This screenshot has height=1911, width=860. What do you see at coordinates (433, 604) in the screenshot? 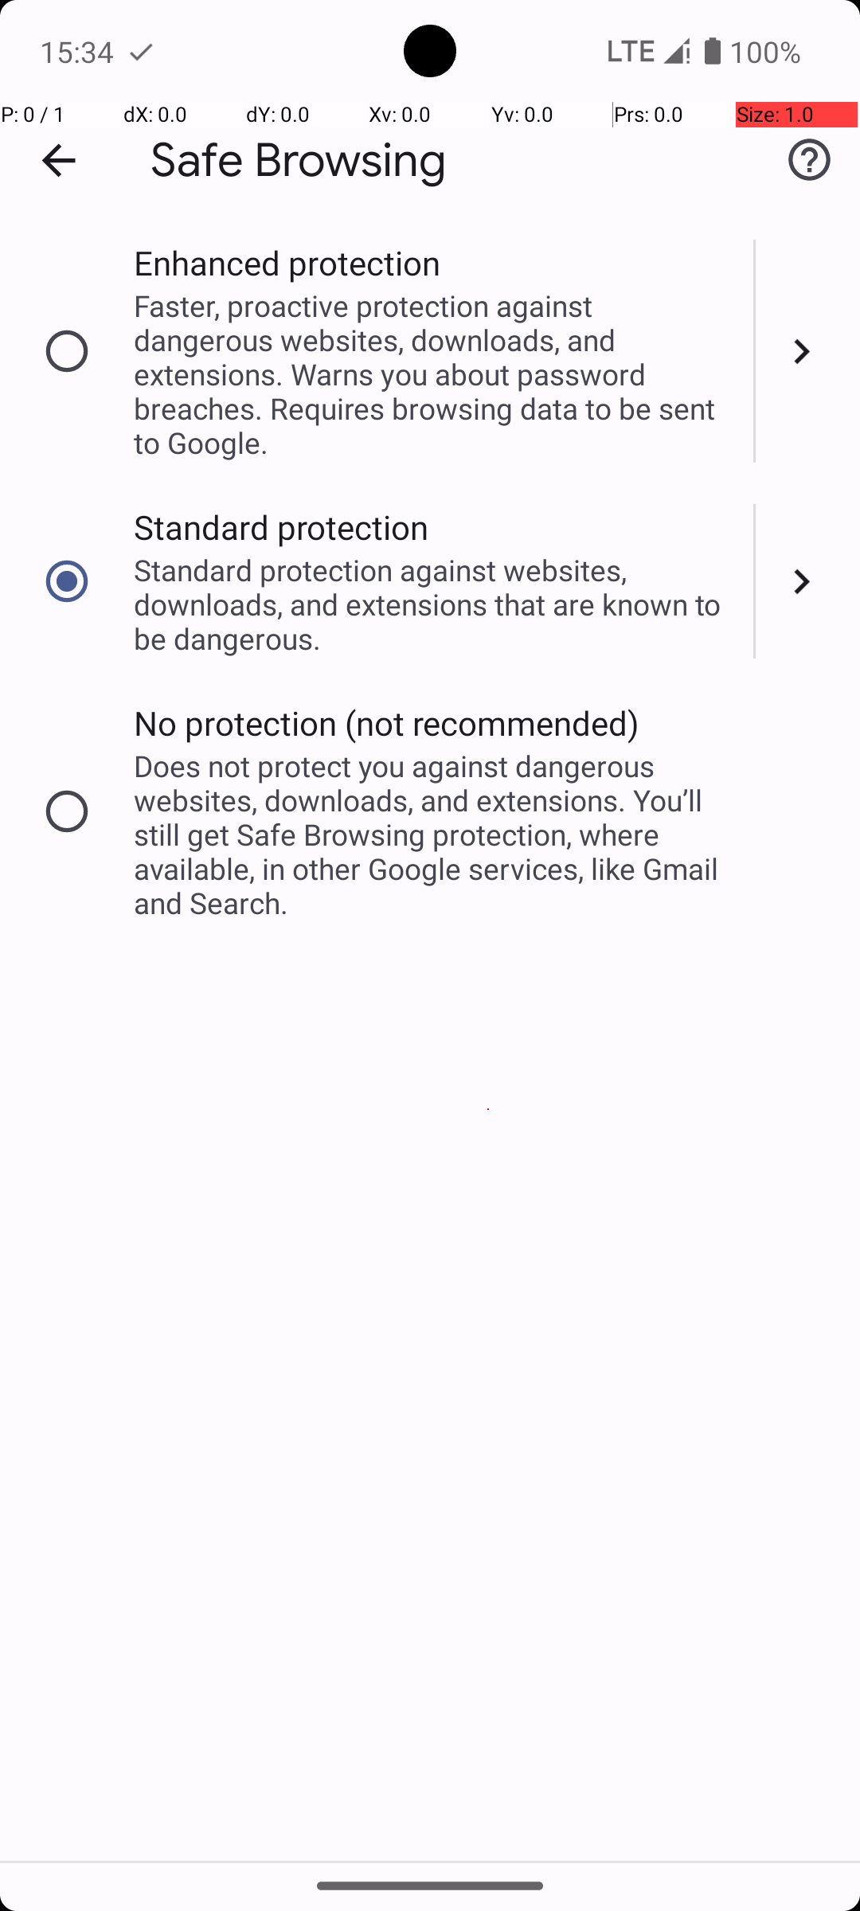
I see `Standard protection against websites, downloads, and extensions that are known to be dangerous.` at bounding box center [433, 604].